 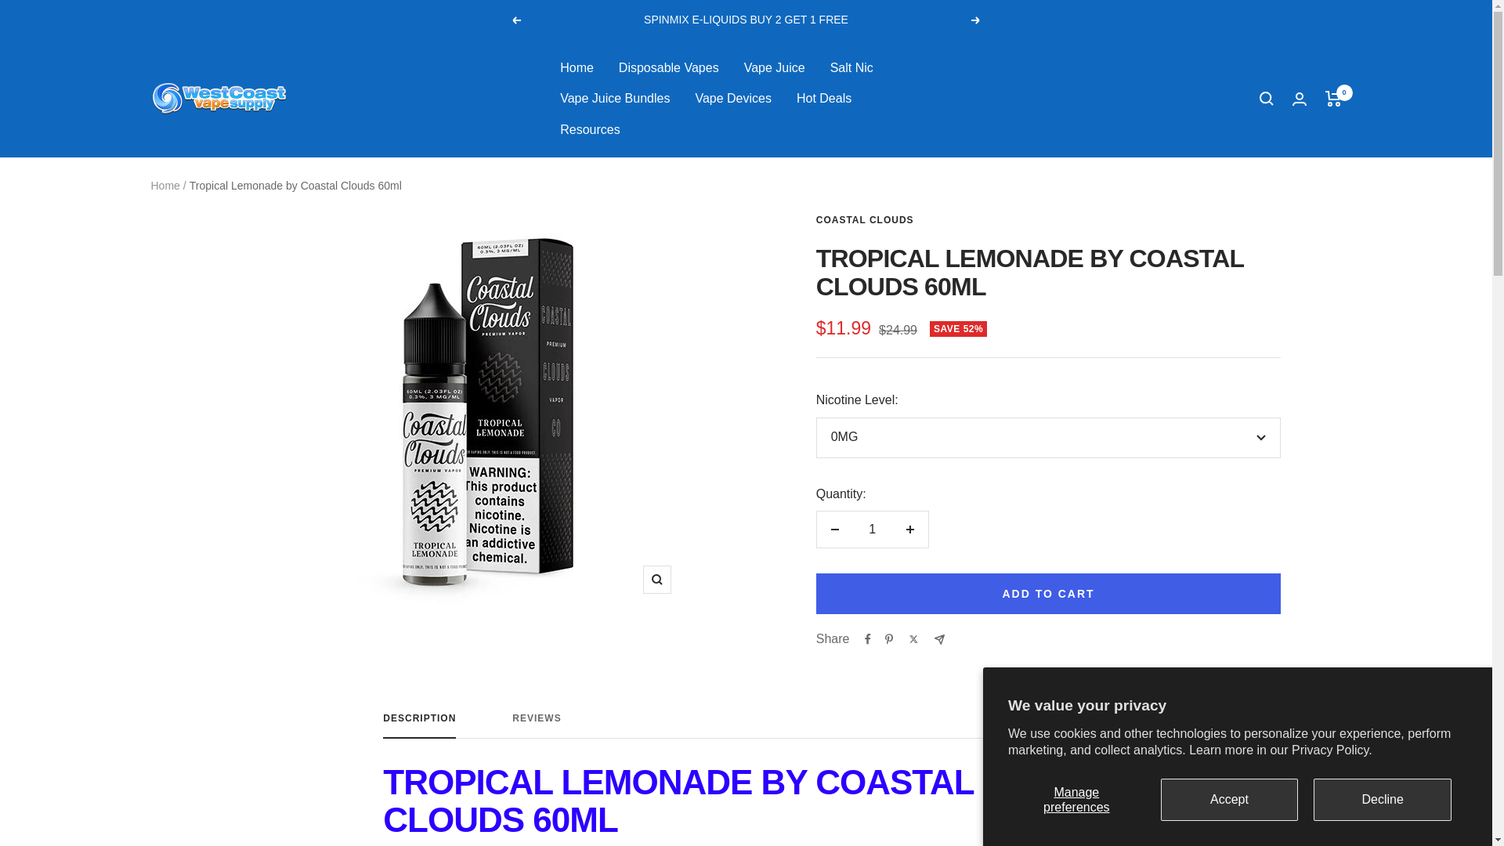 What do you see at coordinates (1076, 799) in the screenshot?
I see `West Coast Vape Supply` at bounding box center [1076, 799].